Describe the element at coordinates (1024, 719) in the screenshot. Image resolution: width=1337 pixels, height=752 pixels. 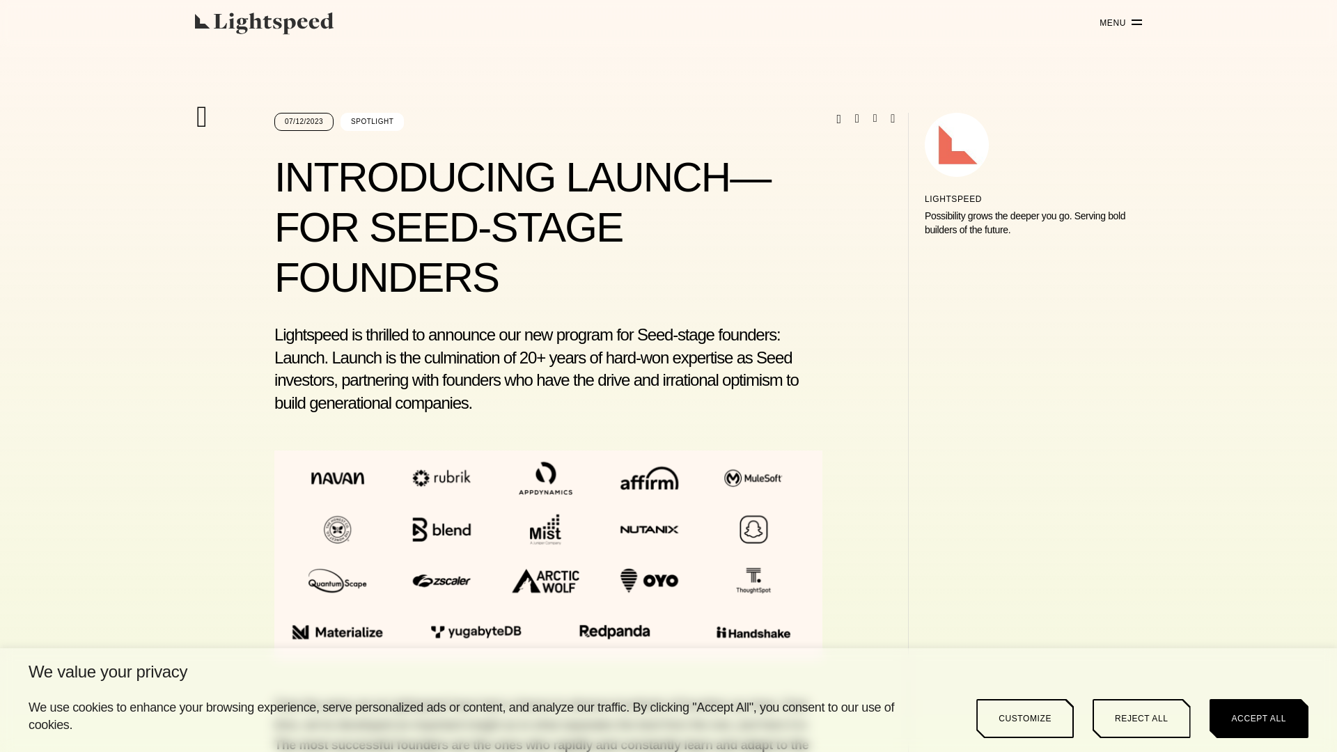
I see `CUSTOMIZE` at that location.